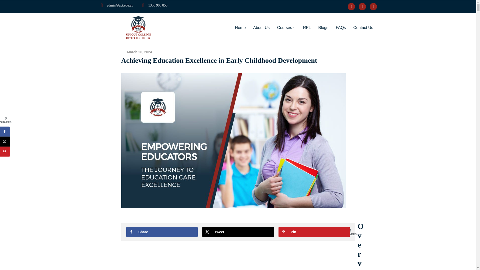  Describe the element at coordinates (5, 141) in the screenshot. I see `Share on X` at that location.